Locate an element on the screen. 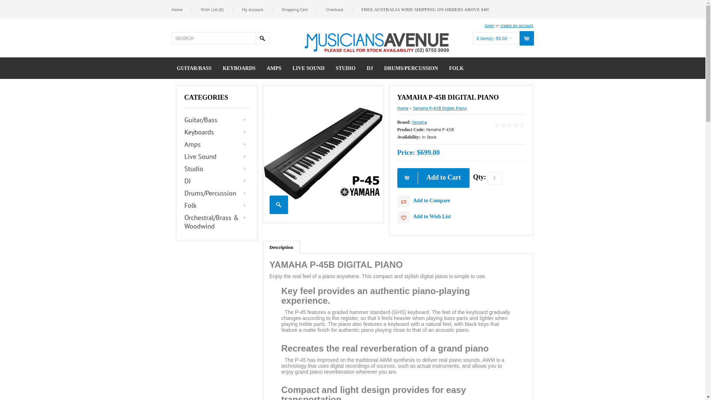  FOLK is located at coordinates (457, 72).